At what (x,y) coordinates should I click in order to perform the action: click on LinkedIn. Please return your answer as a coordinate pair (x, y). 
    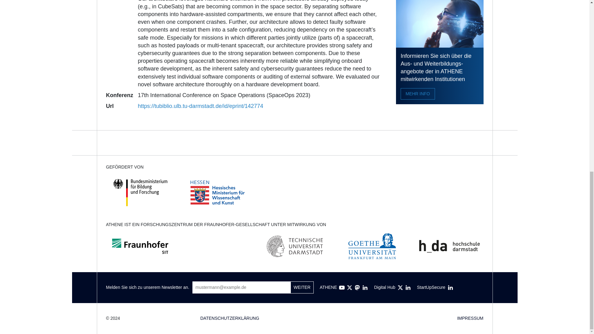
    Looking at the image, I should click on (408, 288).